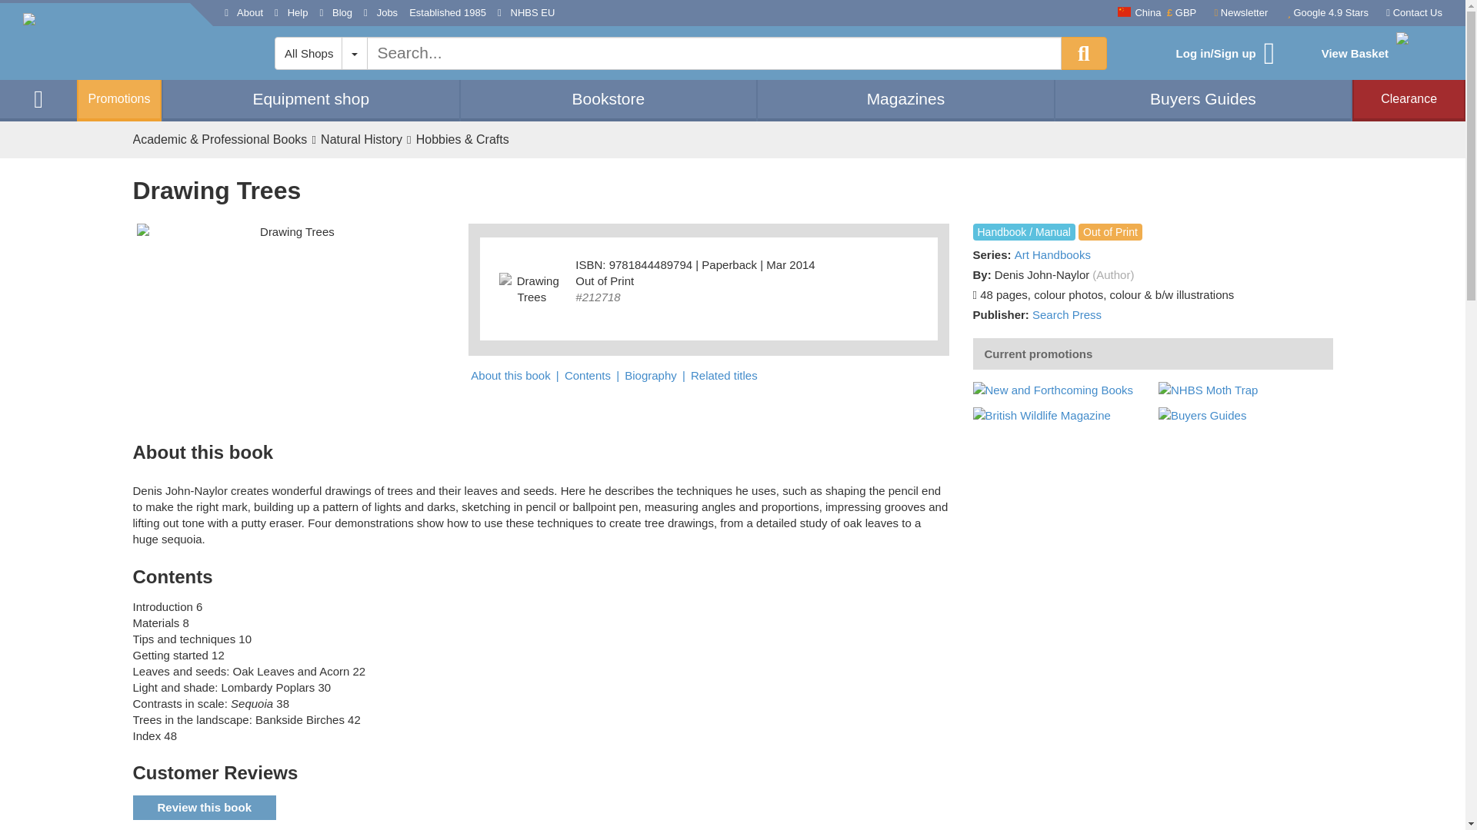 The width and height of the screenshot is (1477, 830). I want to click on Blog, so click(335, 13).